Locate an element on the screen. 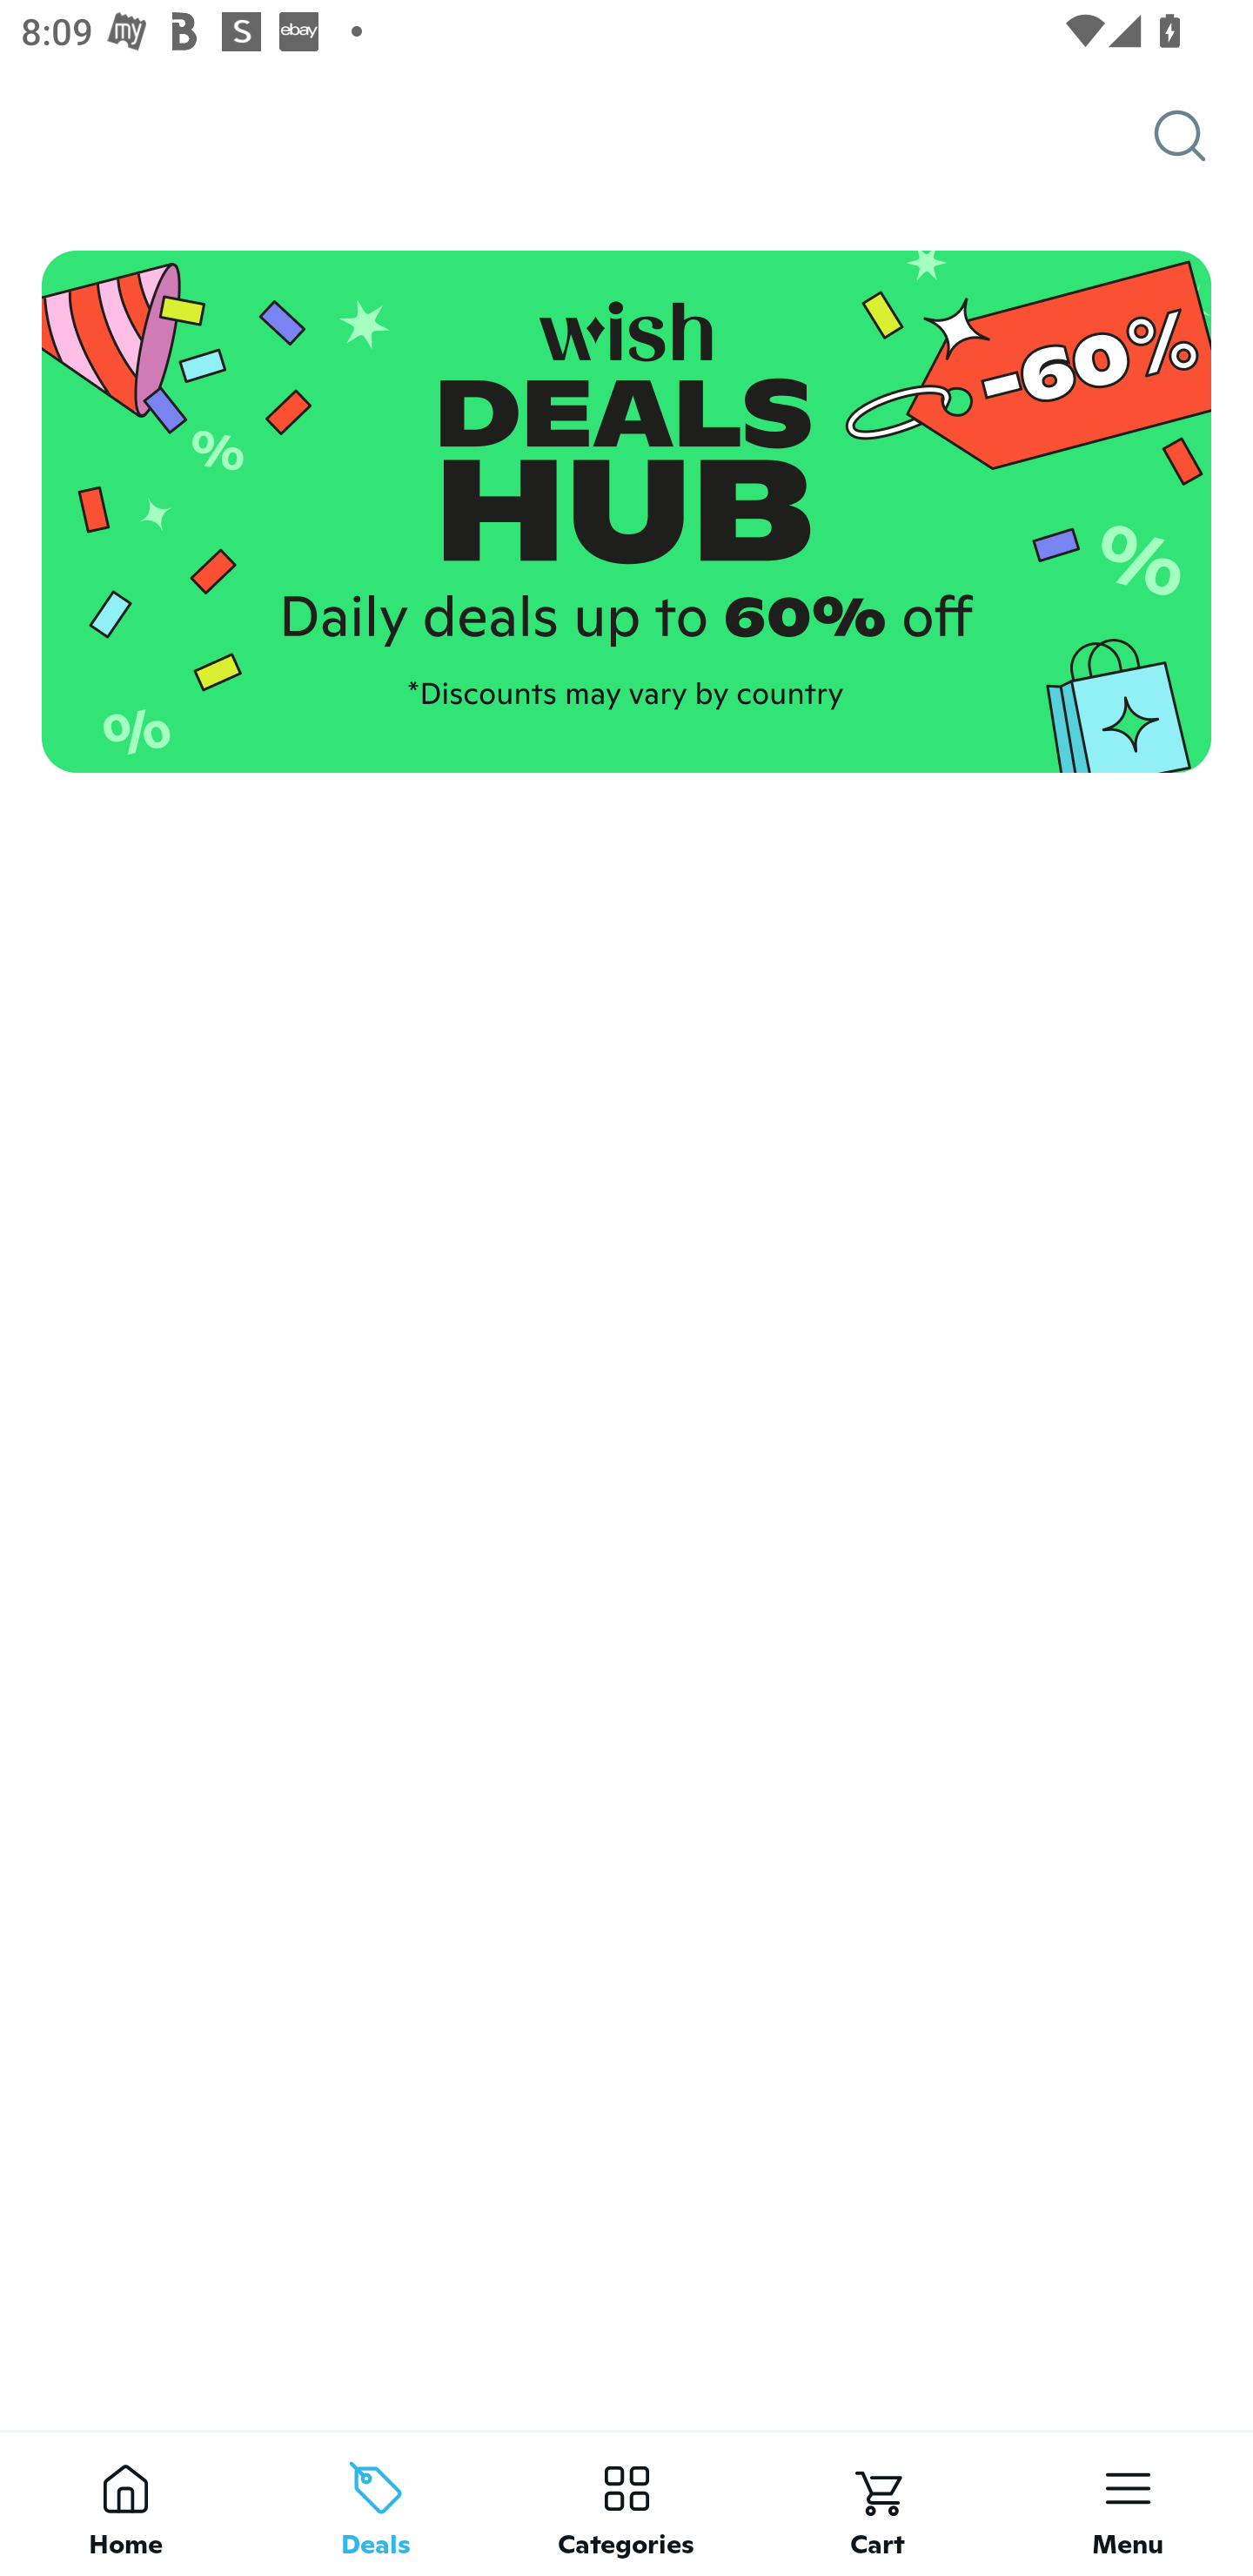 The height and width of the screenshot is (2576, 1253). Categories is located at coordinates (626, 2503).